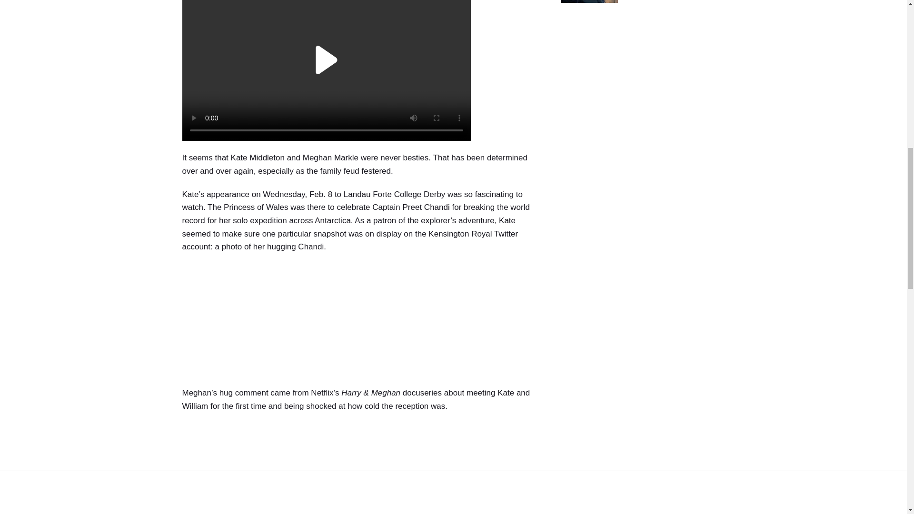 This screenshot has height=514, width=914. What do you see at coordinates (361, 468) in the screenshot?
I see `3rd party ad content` at bounding box center [361, 468].